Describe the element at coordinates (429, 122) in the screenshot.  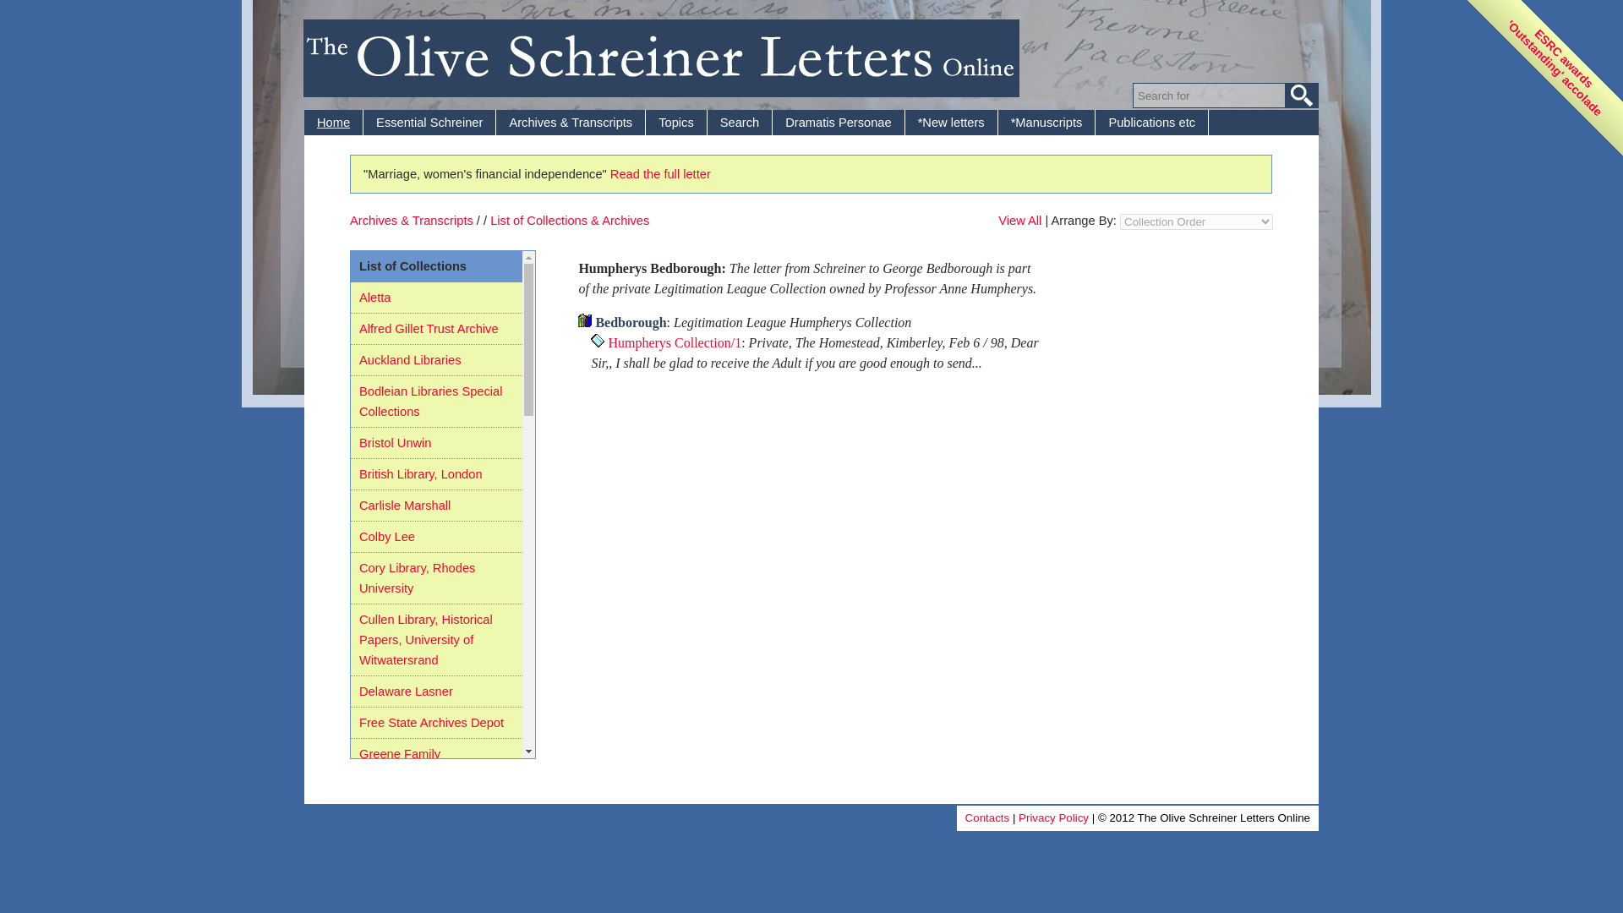
I see `Essential Schreiner` at that location.